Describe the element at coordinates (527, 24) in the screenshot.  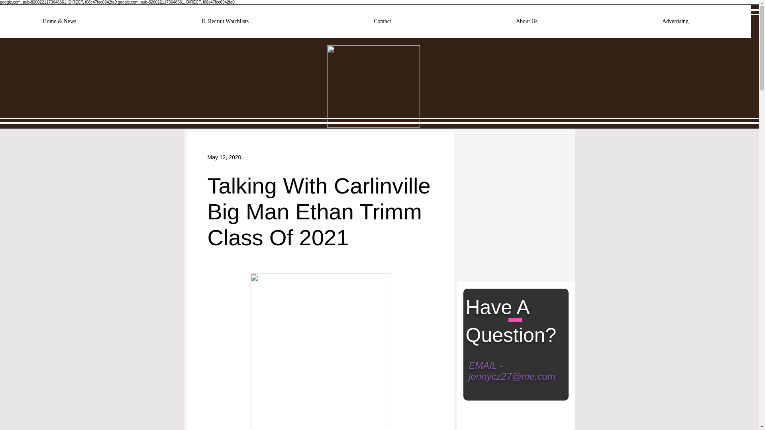
I see `About Us` at that location.